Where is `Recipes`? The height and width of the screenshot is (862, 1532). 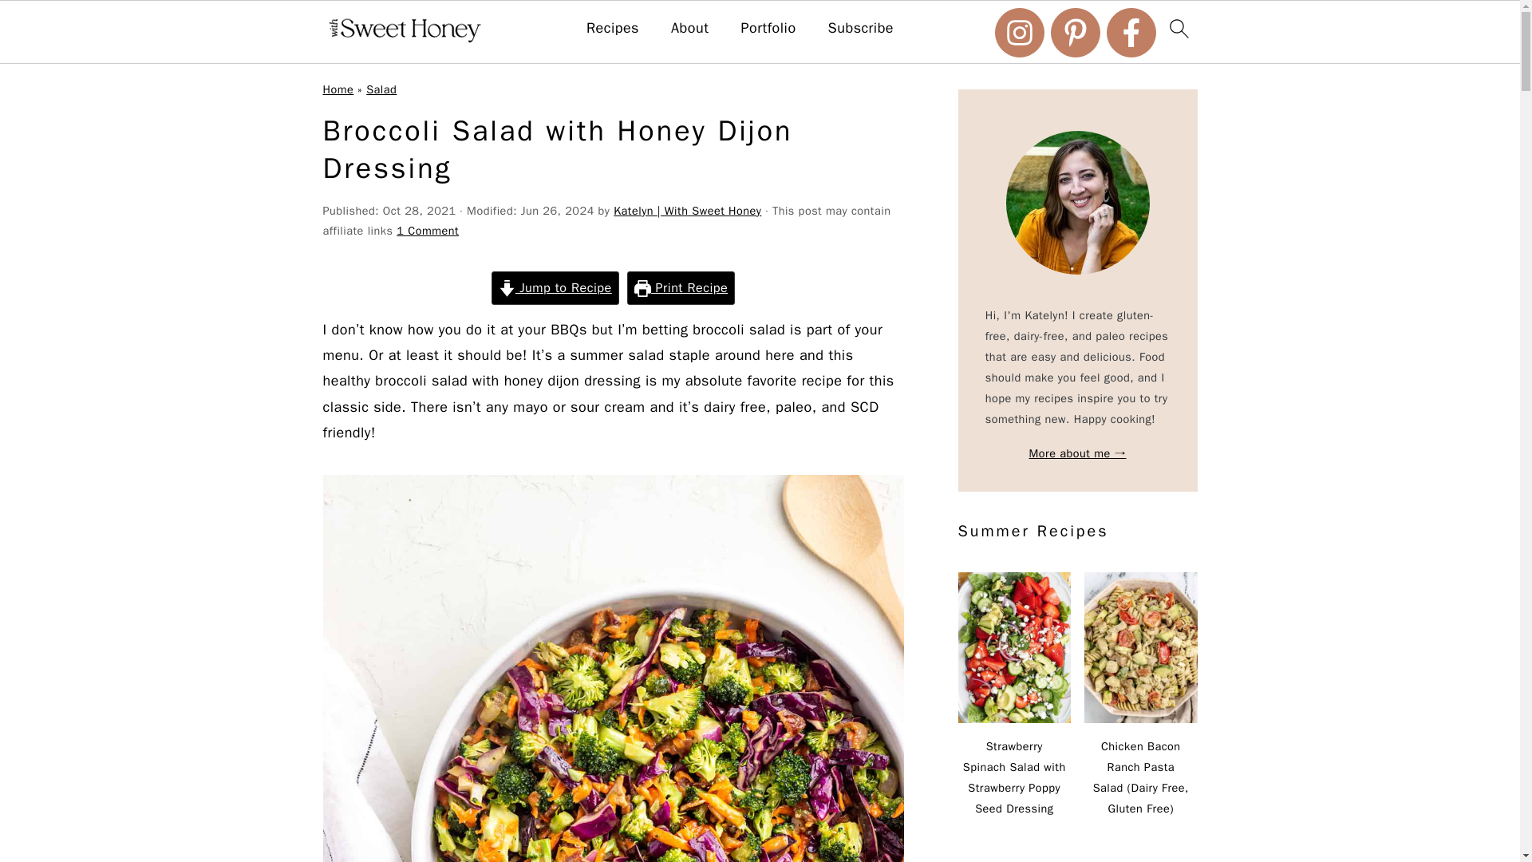 Recipes is located at coordinates (613, 29).